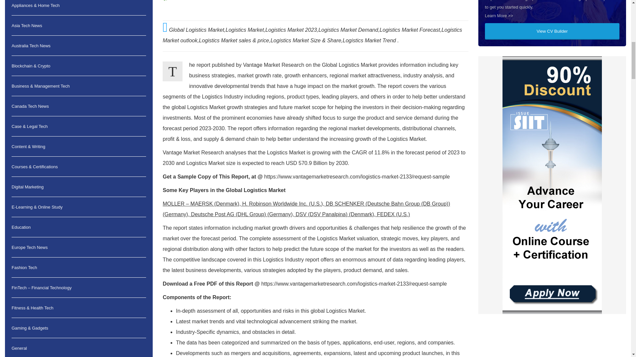  Describe the element at coordinates (552, 31) in the screenshot. I see `View CV Builder` at that location.